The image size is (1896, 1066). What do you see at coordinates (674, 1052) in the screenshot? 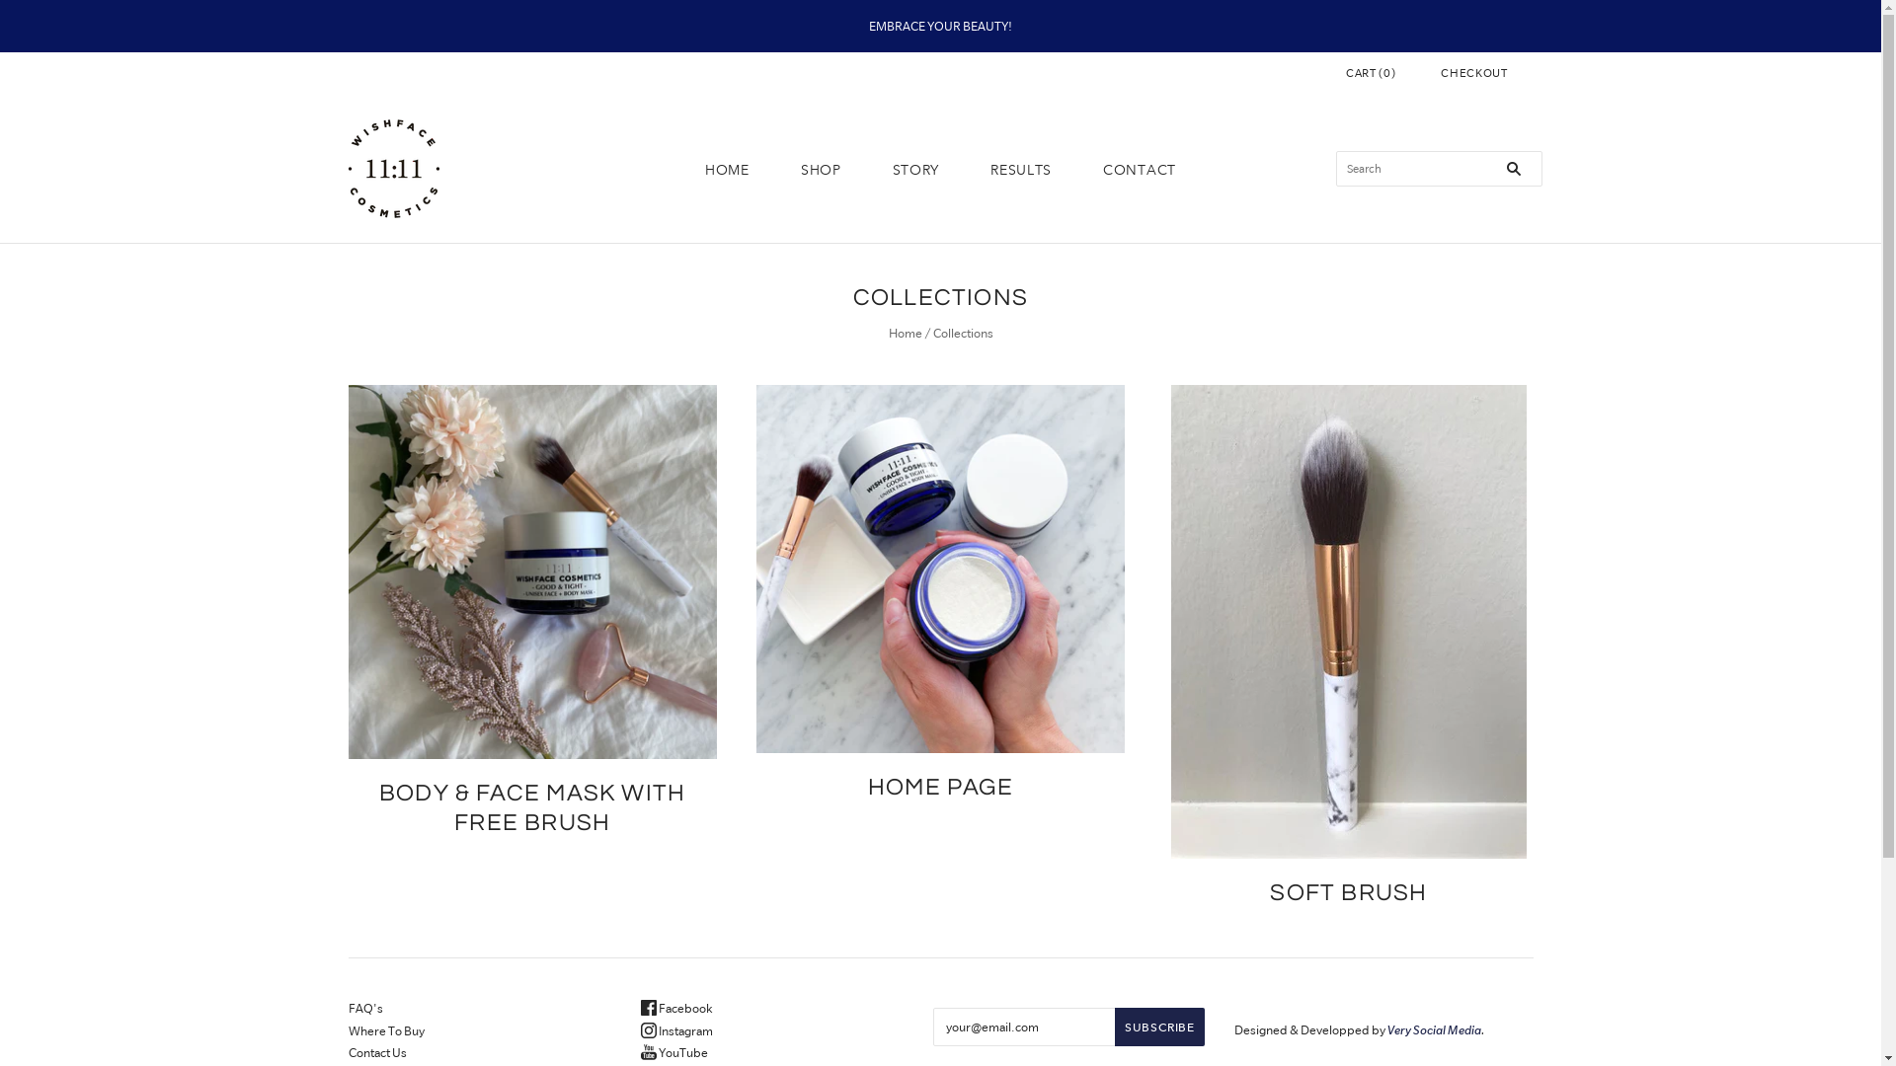
I see `YouTube` at bounding box center [674, 1052].